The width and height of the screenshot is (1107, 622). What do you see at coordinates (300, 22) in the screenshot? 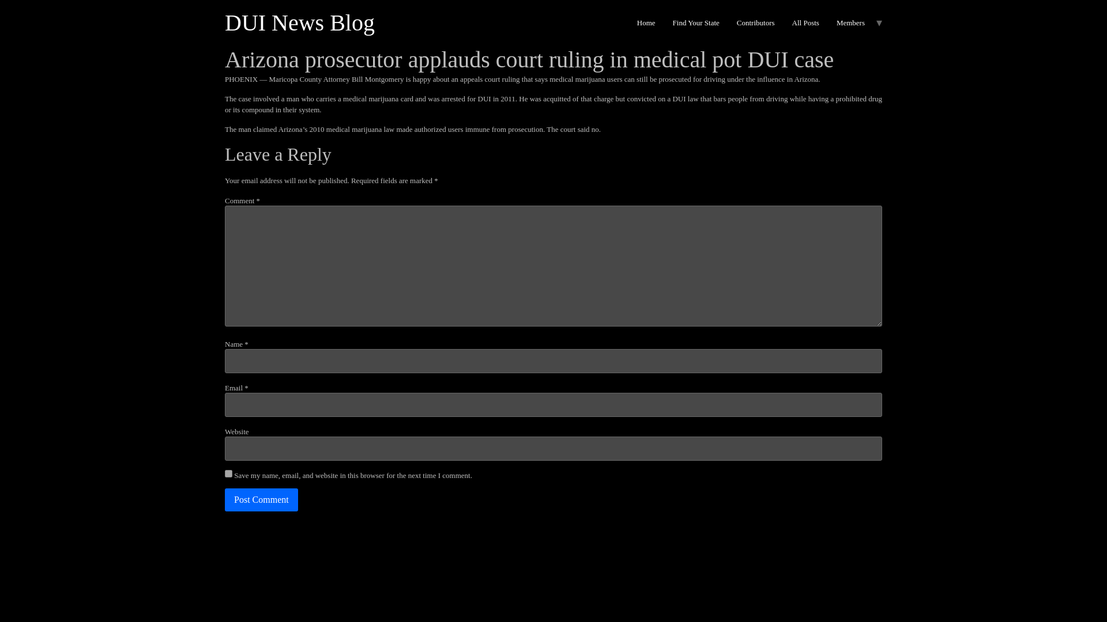
I see `Home` at bounding box center [300, 22].